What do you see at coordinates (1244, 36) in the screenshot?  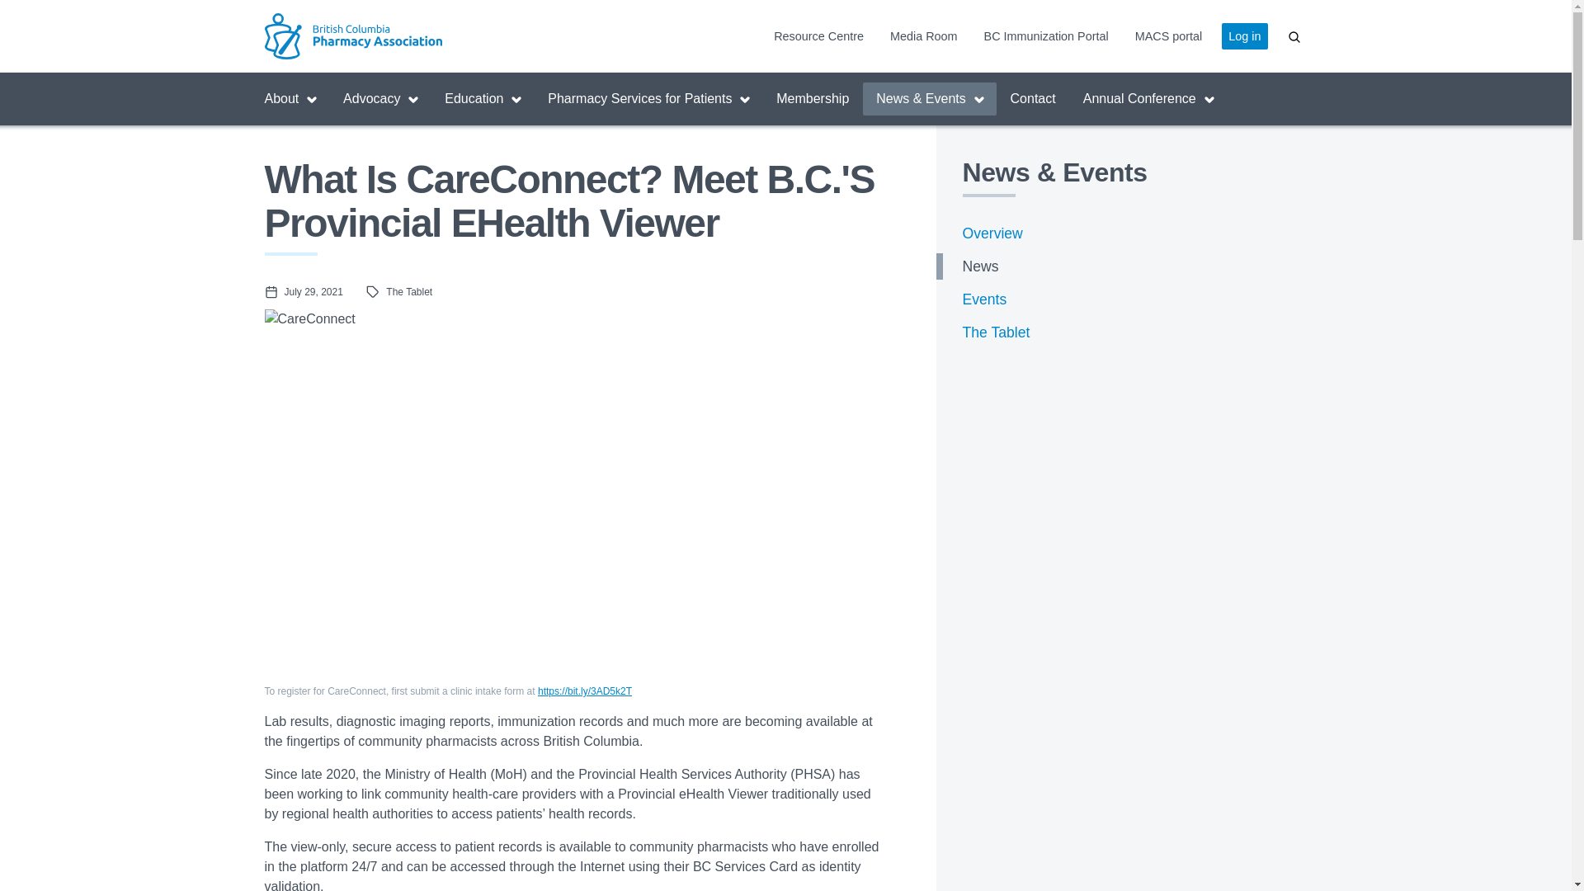 I see `Log in` at bounding box center [1244, 36].